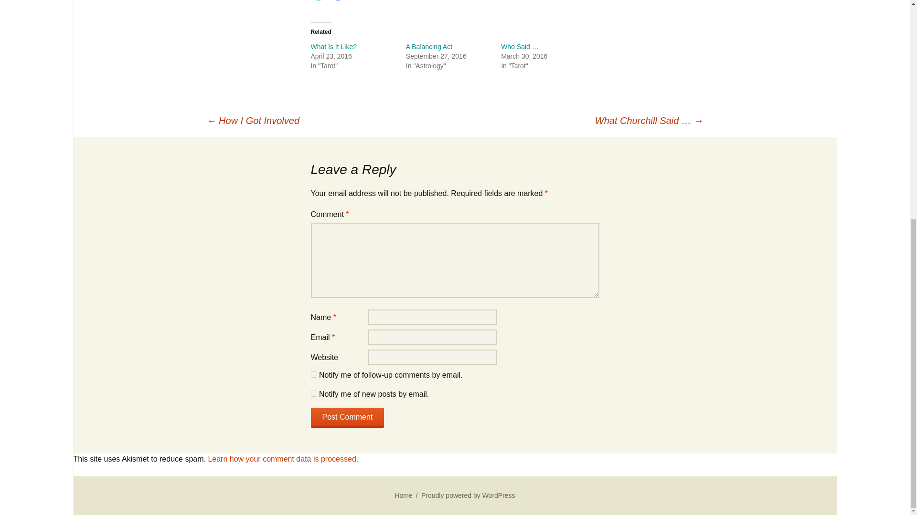  What do you see at coordinates (347, 418) in the screenshot?
I see `Post Comment` at bounding box center [347, 418].